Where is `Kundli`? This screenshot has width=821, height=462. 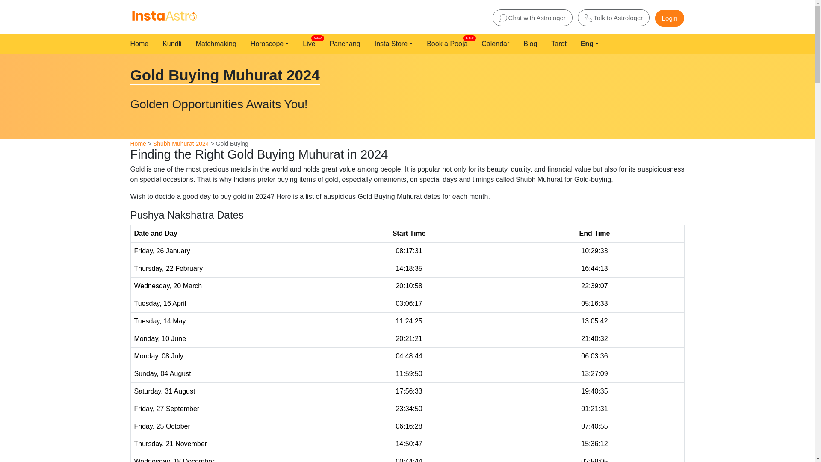
Kundli is located at coordinates (174, 44).